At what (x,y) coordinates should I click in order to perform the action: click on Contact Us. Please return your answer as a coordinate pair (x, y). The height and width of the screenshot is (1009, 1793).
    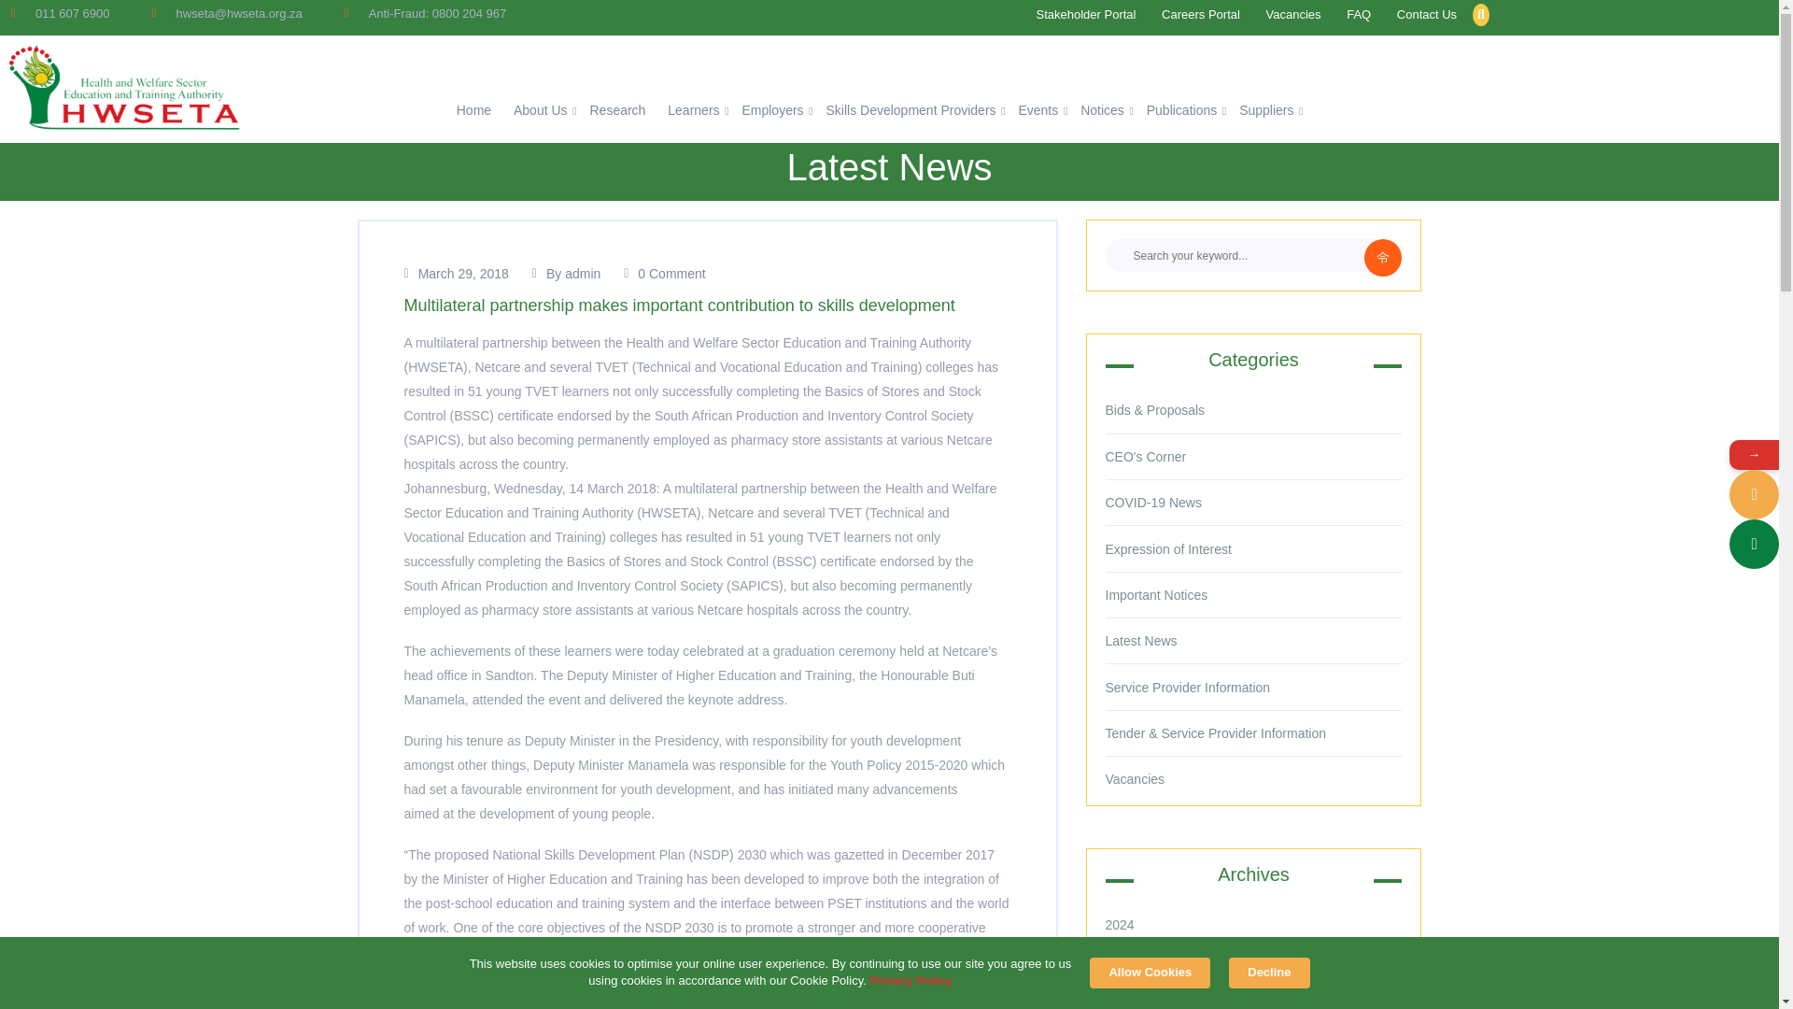
    Looking at the image, I should click on (1427, 15).